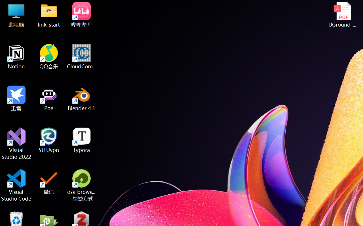  I want to click on Visual Studio Code, so click(16, 185).